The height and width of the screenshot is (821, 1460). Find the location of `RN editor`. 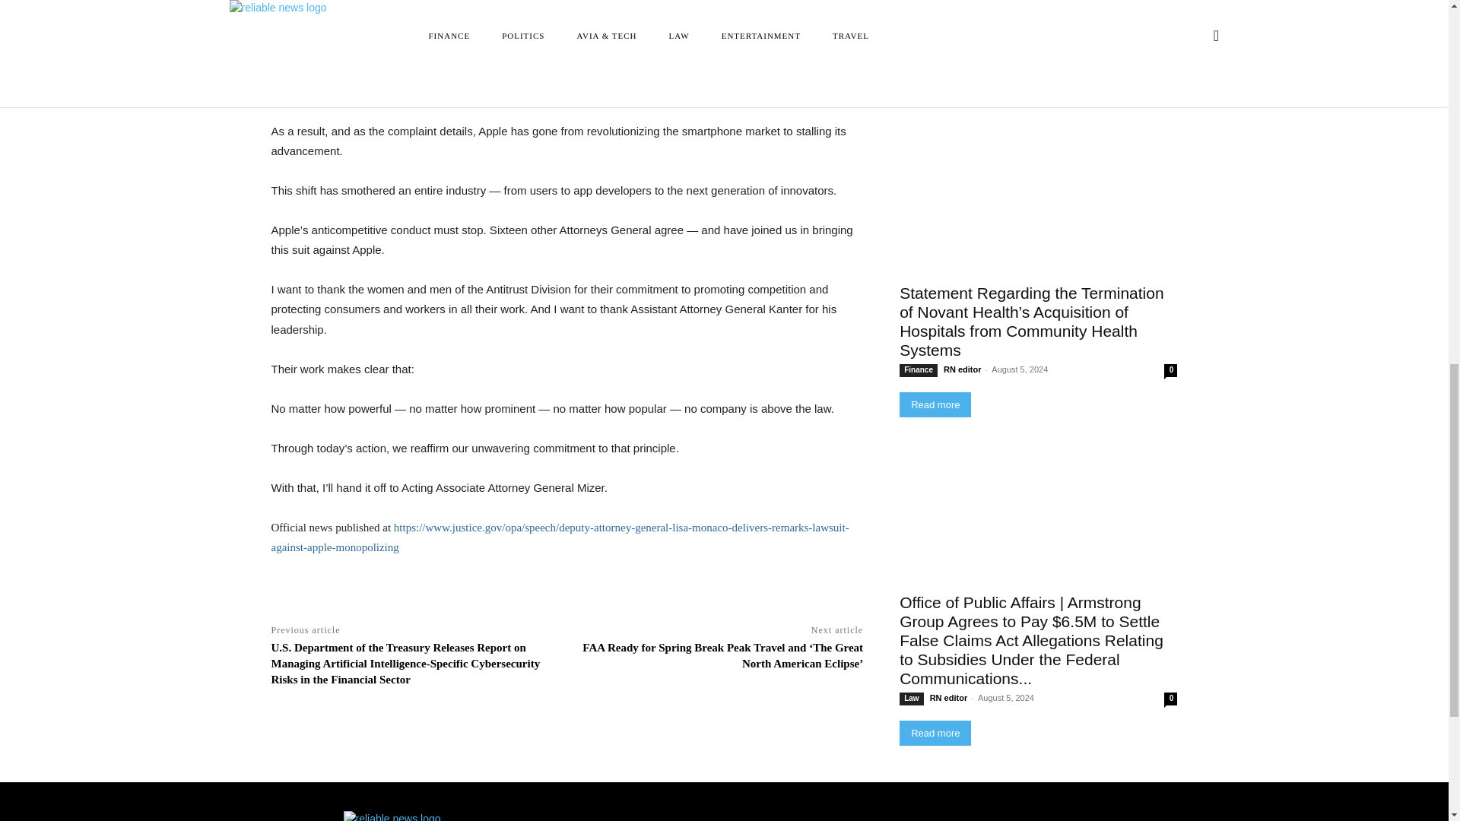

RN editor is located at coordinates (962, 369).